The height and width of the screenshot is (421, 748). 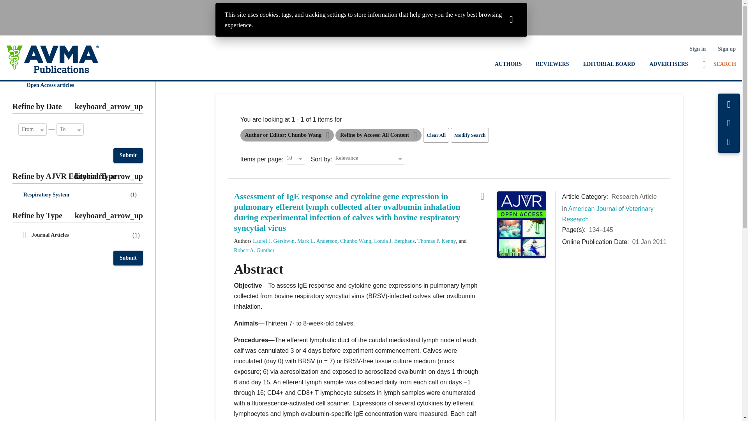 What do you see at coordinates (511, 19) in the screenshot?
I see `Dismiss this warning` at bounding box center [511, 19].